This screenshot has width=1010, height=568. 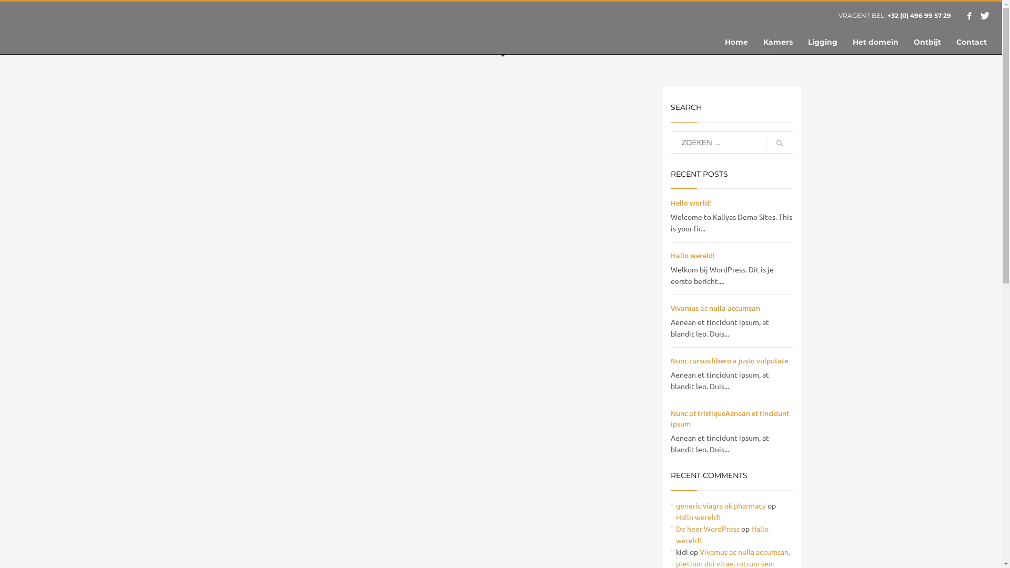 What do you see at coordinates (722, 534) in the screenshot?
I see `Hallo wereld!` at bounding box center [722, 534].